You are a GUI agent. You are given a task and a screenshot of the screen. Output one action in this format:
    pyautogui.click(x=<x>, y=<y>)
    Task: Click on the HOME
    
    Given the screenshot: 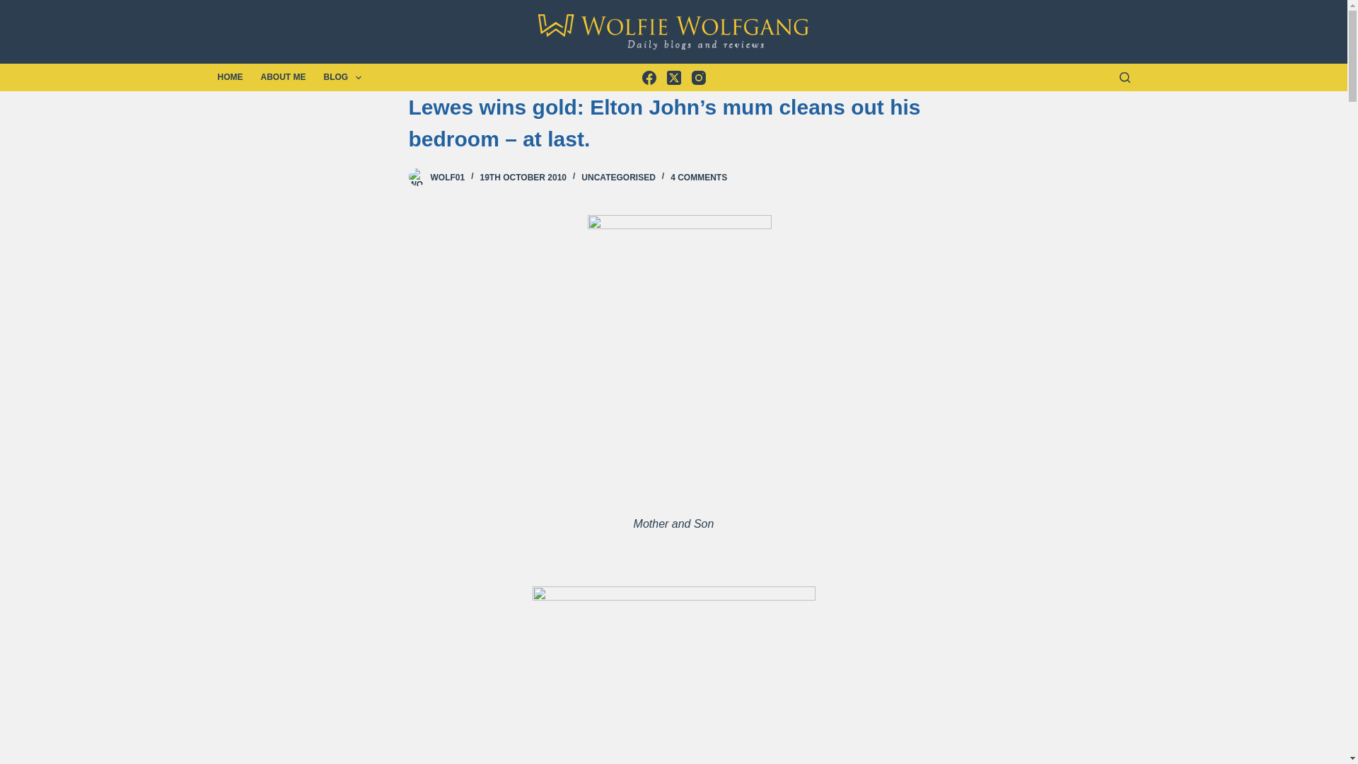 What is the action you would take?
    pyautogui.click(x=235, y=76)
    